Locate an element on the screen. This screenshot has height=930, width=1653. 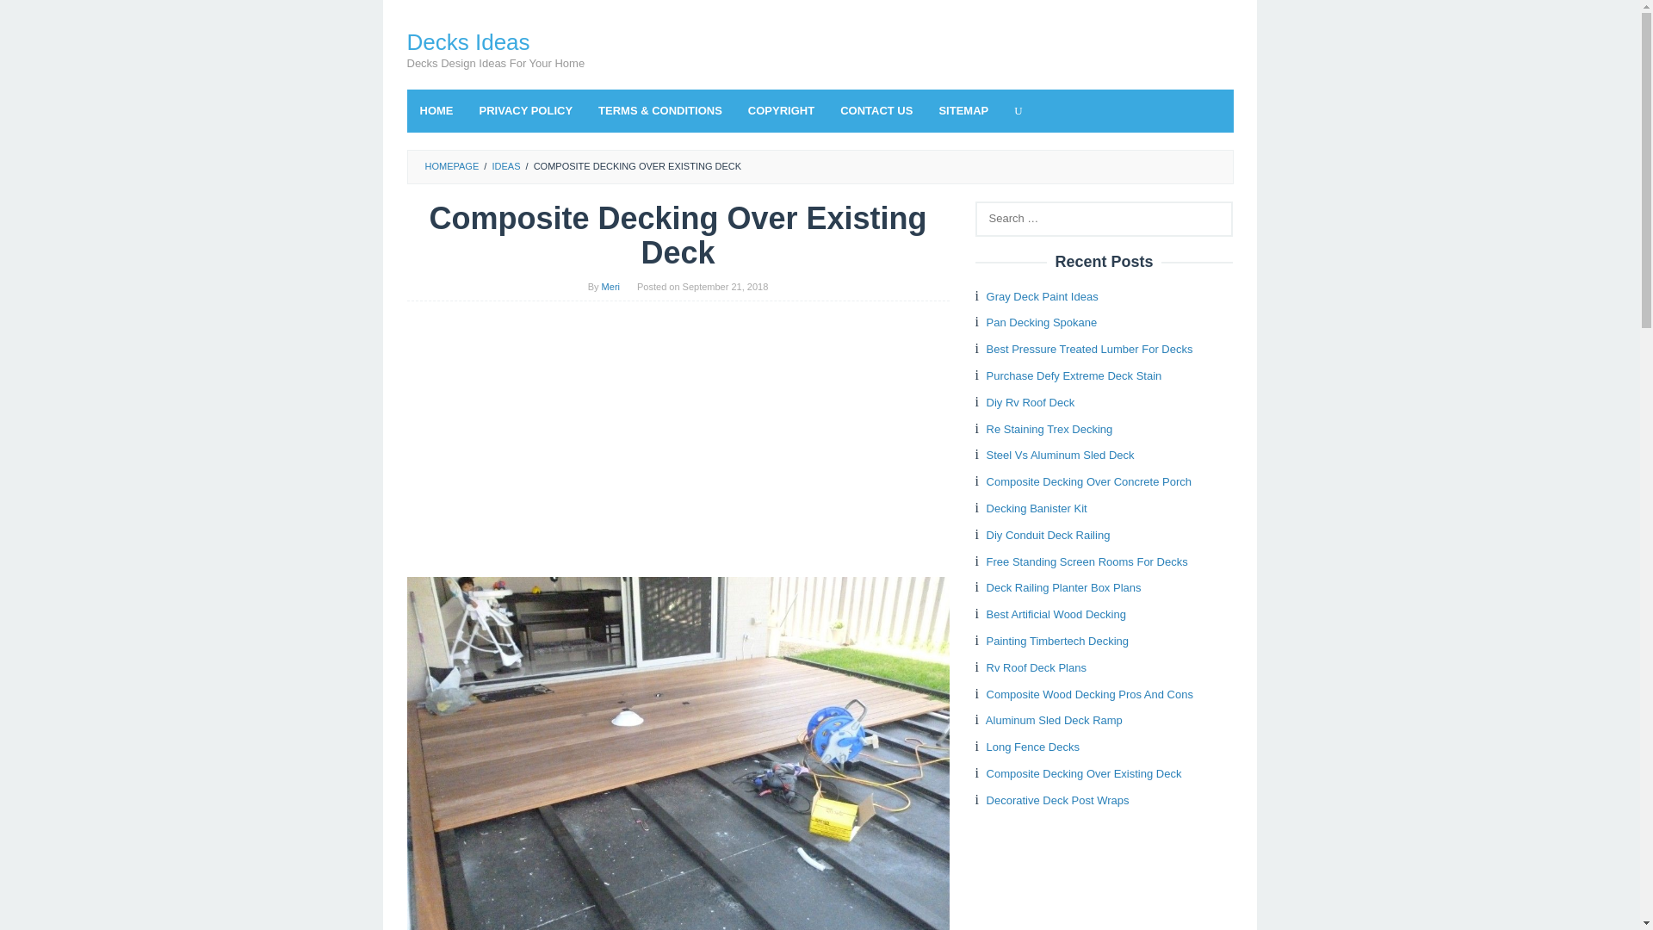
HOMEPAGE is located at coordinates (451, 165).